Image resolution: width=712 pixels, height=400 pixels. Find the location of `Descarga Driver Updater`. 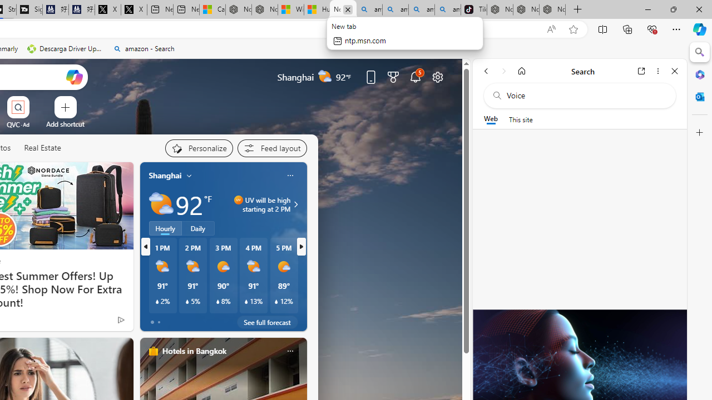

Descarga Driver Updater is located at coordinates (66, 49).